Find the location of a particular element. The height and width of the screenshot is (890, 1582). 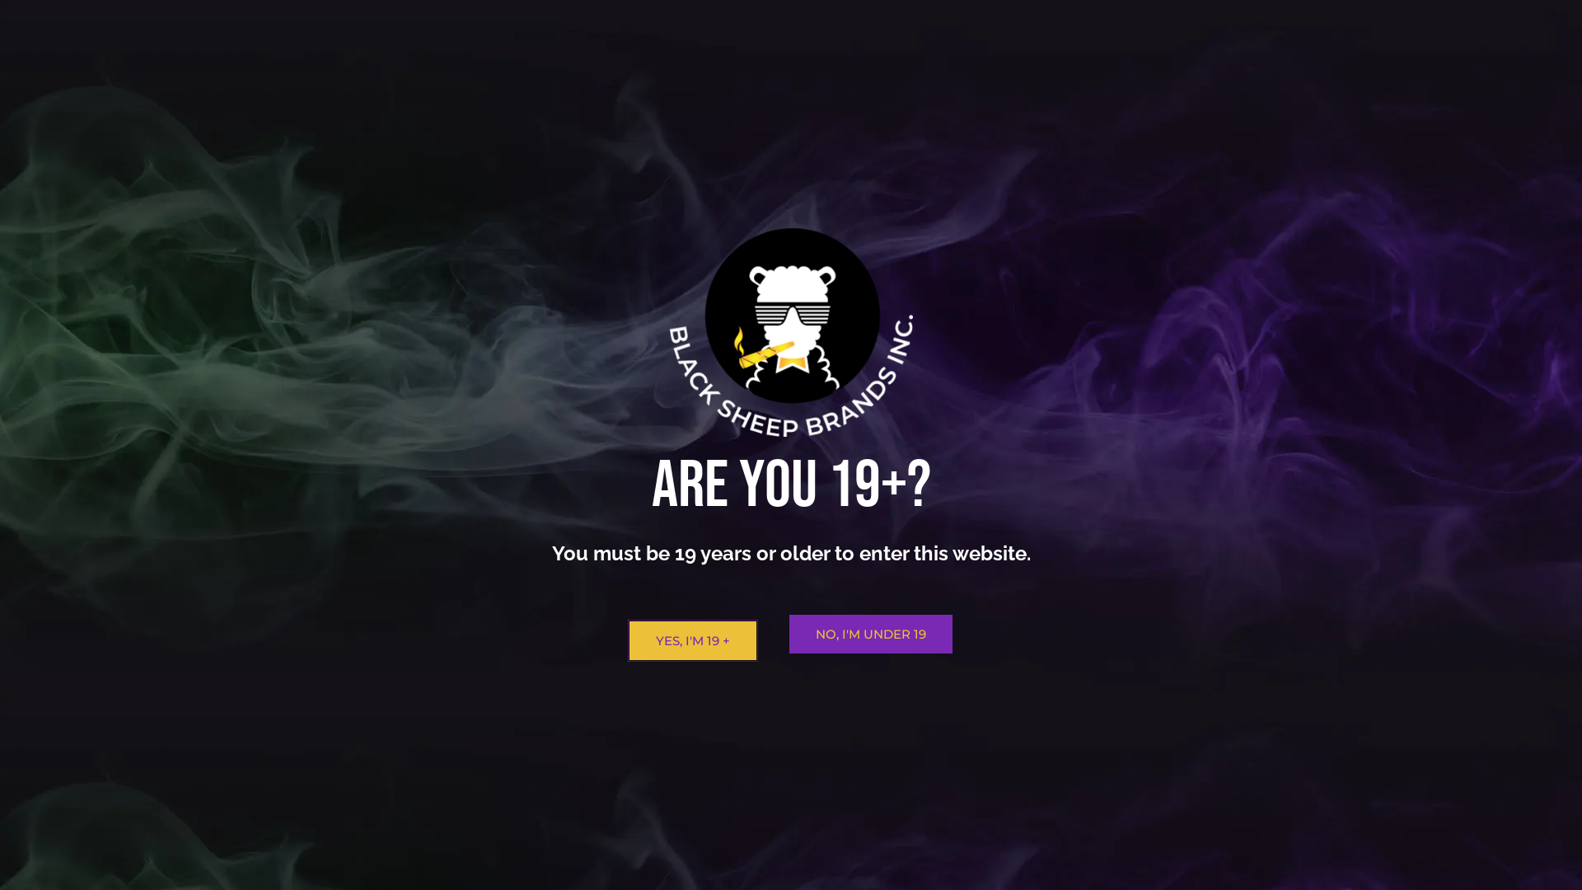

Hand Pipes is located at coordinates (867, 121).